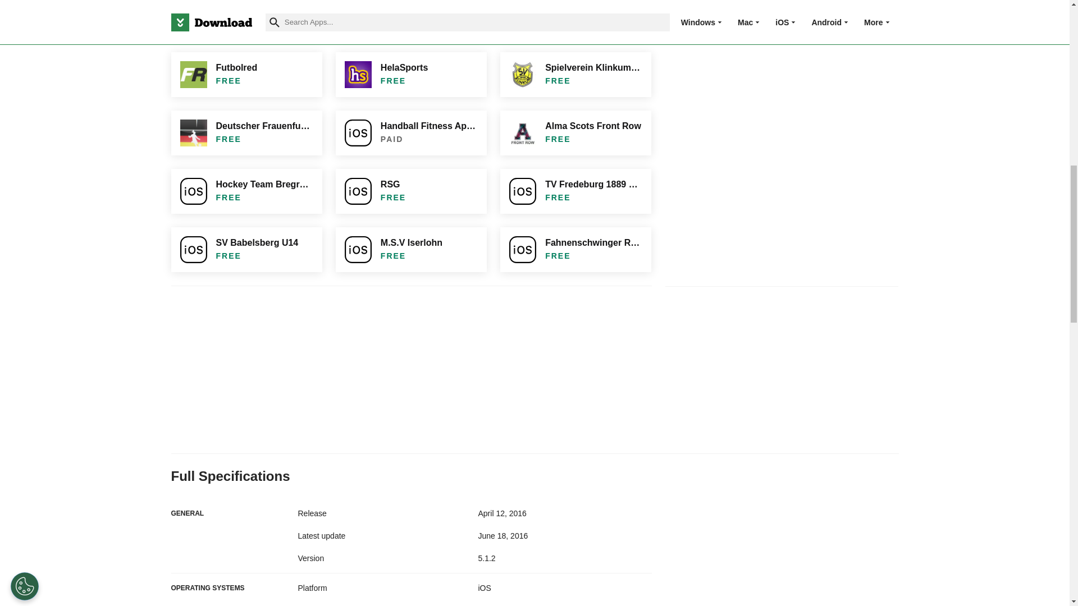  I want to click on Hockey Team Bregrabe Fanpage, so click(246, 191).